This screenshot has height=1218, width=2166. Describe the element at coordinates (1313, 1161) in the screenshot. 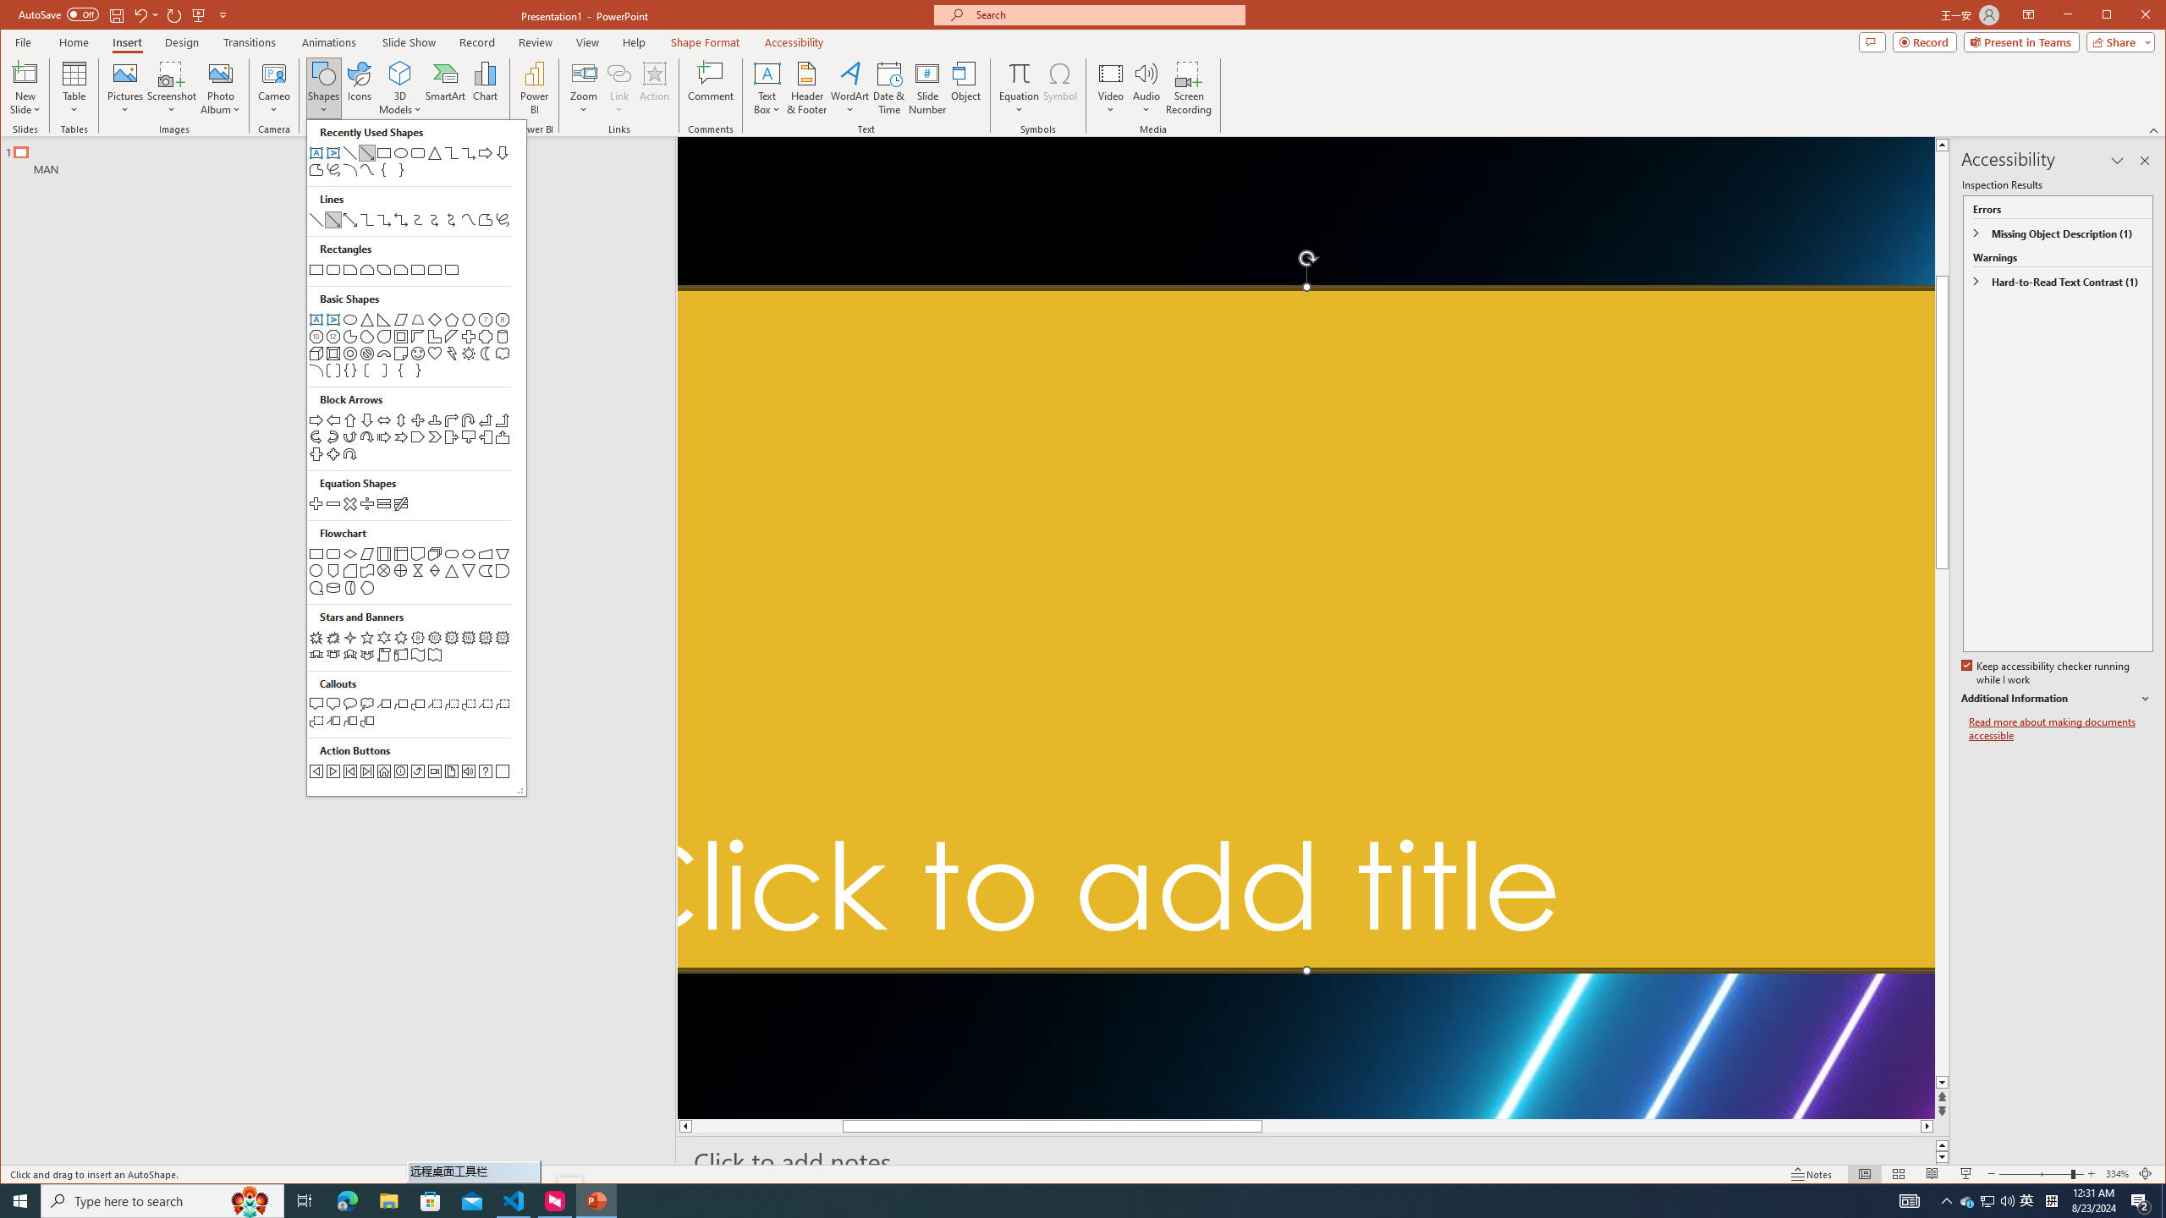

I see `Photo Album...` at that location.